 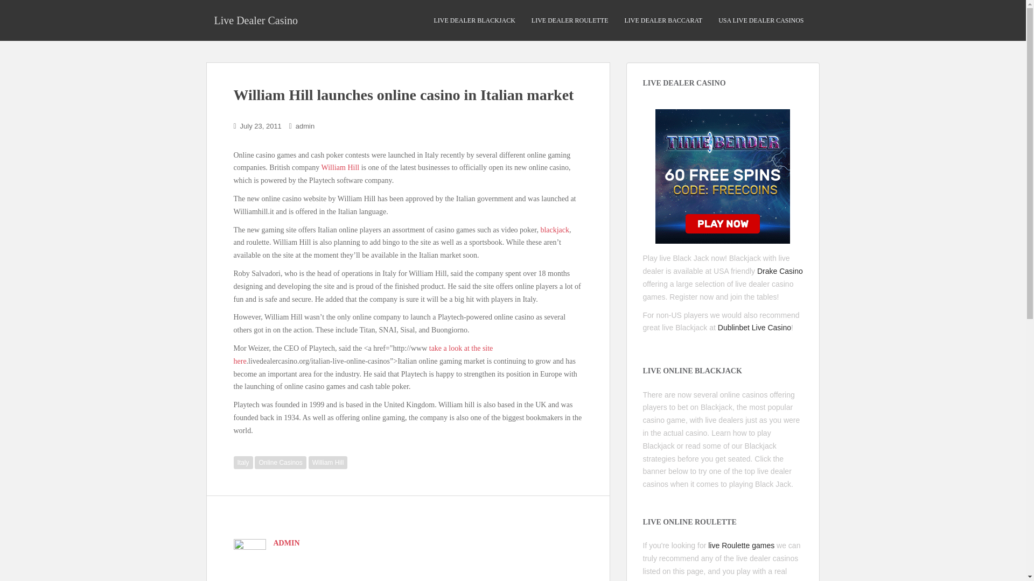 What do you see at coordinates (287, 543) in the screenshot?
I see `ADMIN` at bounding box center [287, 543].